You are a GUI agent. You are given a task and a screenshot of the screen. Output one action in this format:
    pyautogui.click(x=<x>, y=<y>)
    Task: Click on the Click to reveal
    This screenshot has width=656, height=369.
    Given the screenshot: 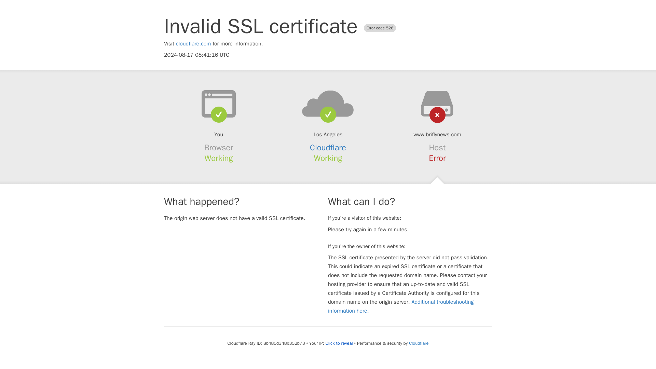 What is the action you would take?
    pyautogui.click(x=339, y=343)
    